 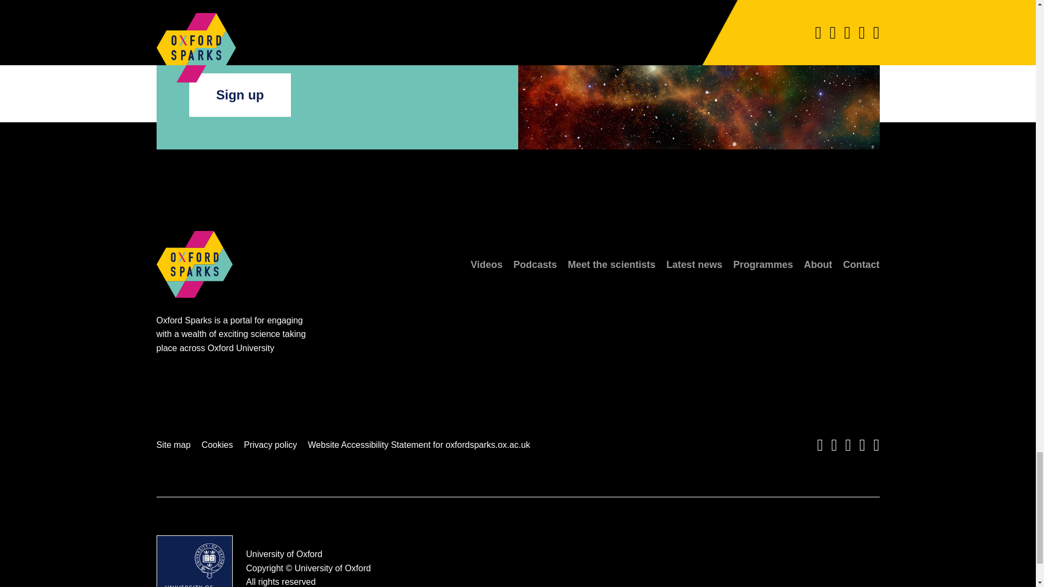 I want to click on Privacy policy, so click(x=270, y=445).